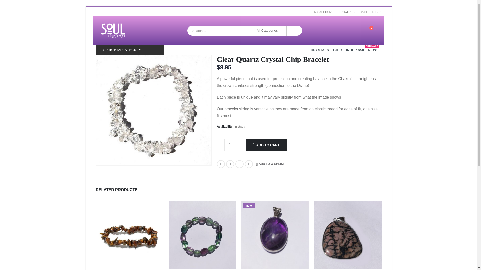 The image size is (481, 270). Describe the element at coordinates (249, 164) in the screenshot. I see `Email` at that location.